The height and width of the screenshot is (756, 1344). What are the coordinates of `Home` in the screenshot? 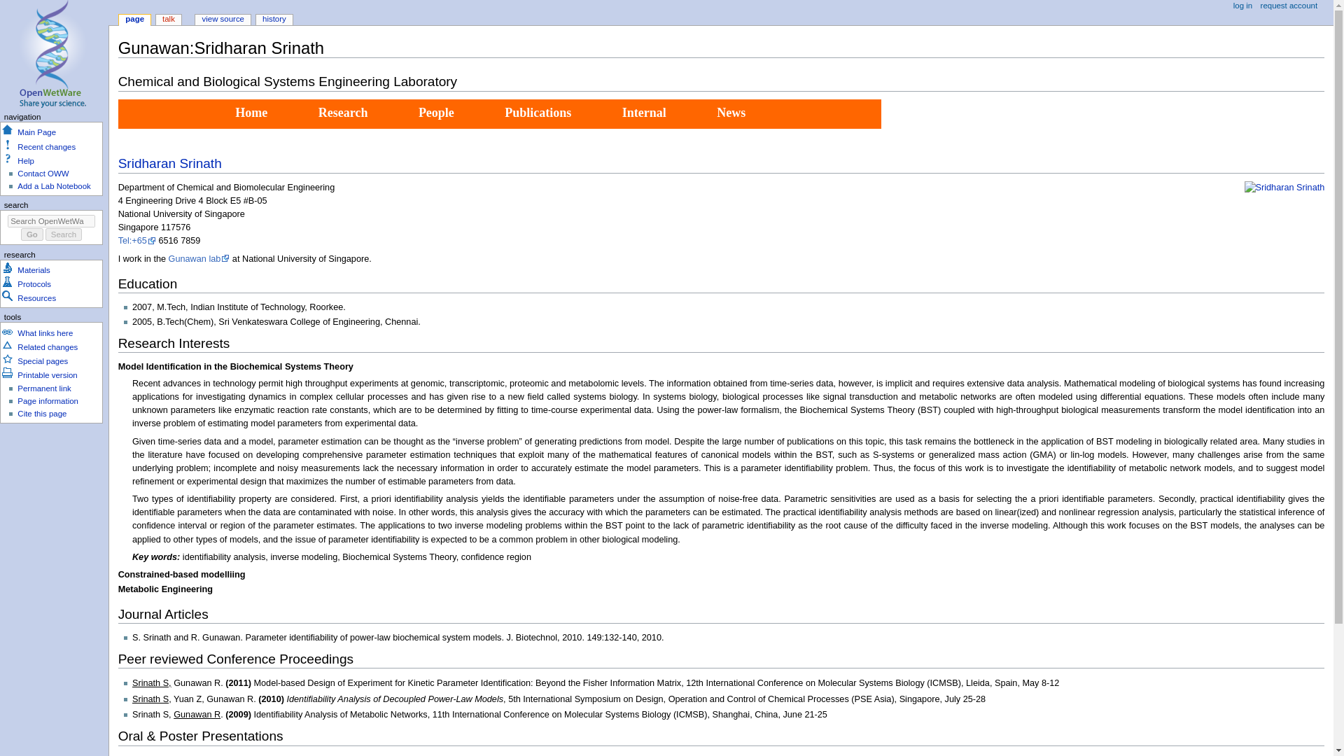 It's located at (252, 113).